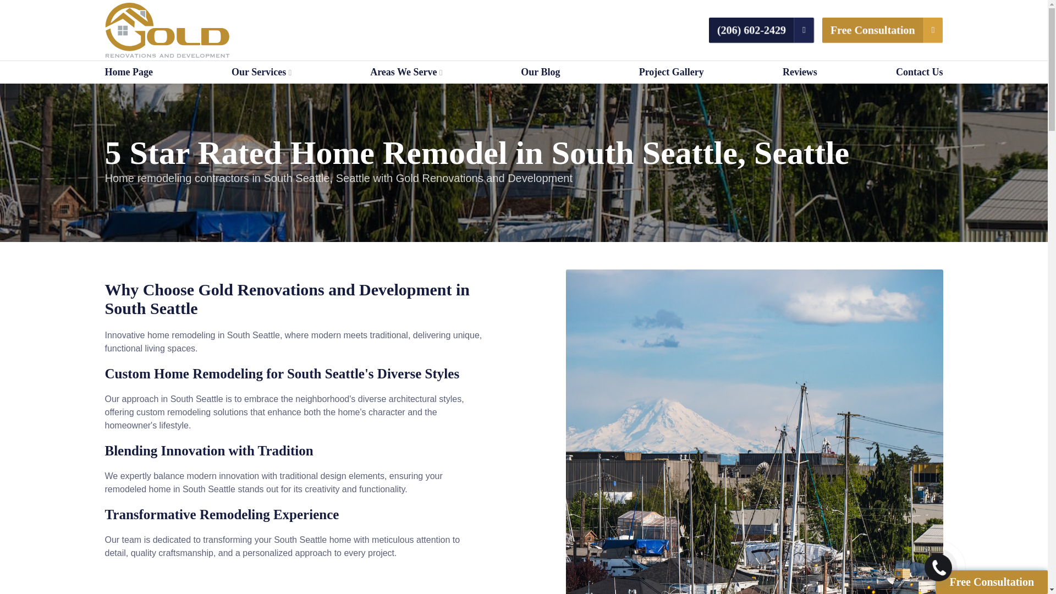  What do you see at coordinates (800, 71) in the screenshot?
I see `Reviews` at bounding box center [800, 71].